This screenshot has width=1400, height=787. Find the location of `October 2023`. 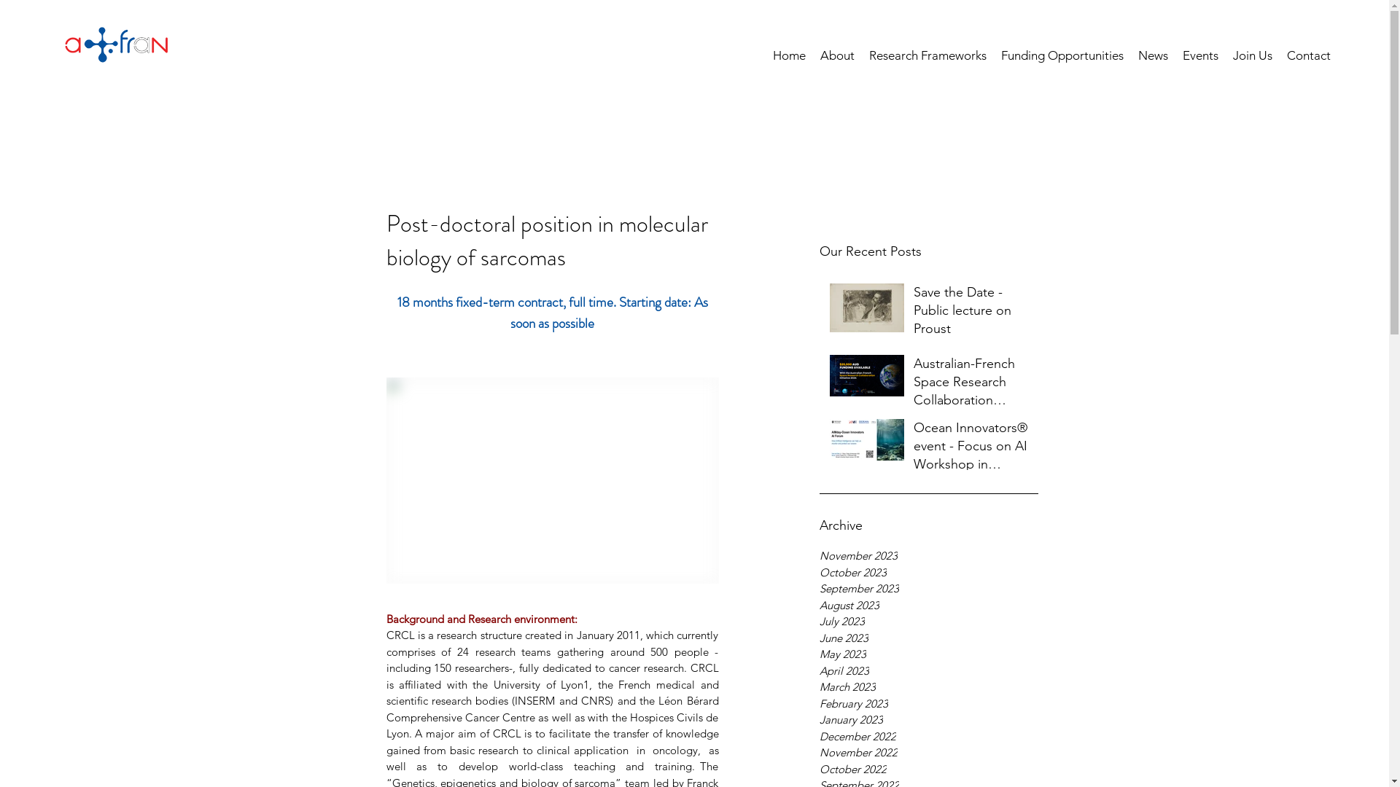

October 2023 is located at coordinates (929, 573).